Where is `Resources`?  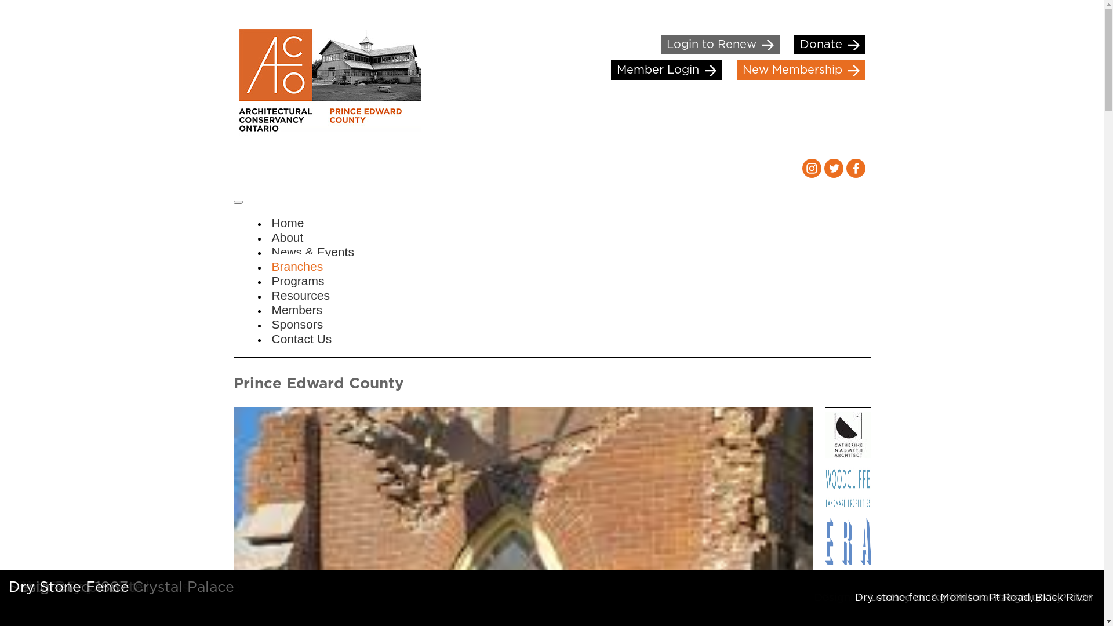 Resources is located at coordinates (300, 296).